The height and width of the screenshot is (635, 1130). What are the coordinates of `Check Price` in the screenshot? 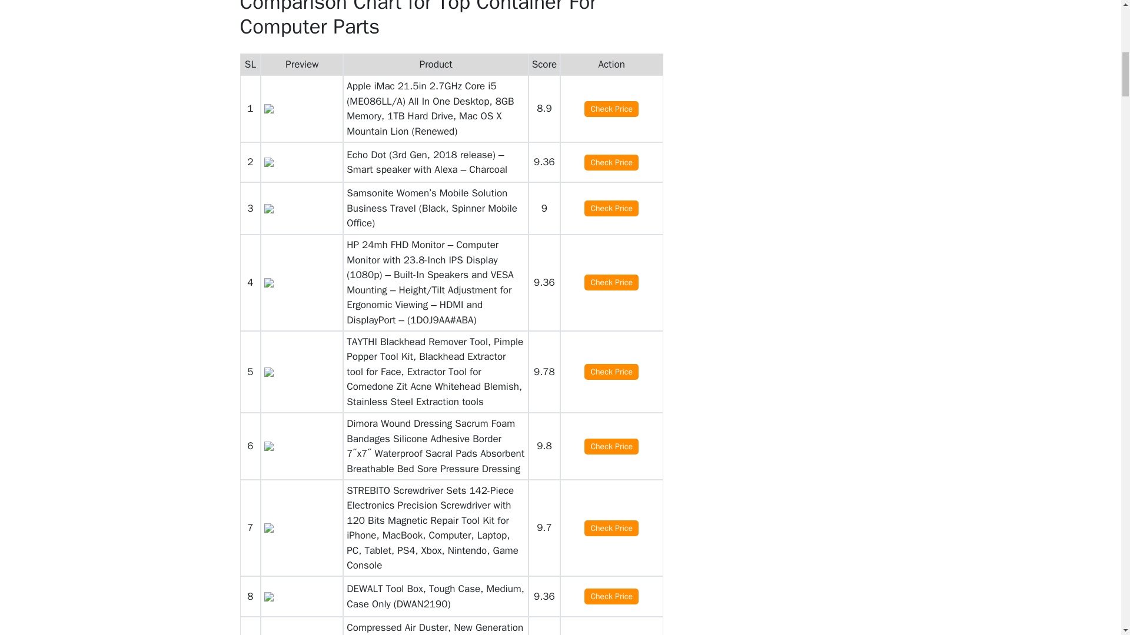 It's located at (611, 372).